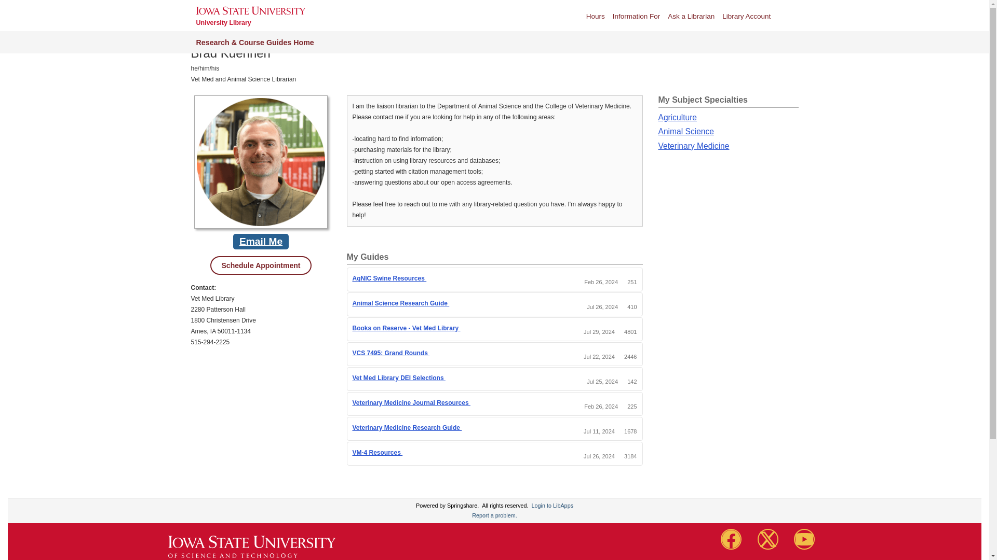 Image resolution: width=997 pixels, height=560 pixels. Describe the element at coordinates (630, 357) in the screenshot. I see `Views` at that location.